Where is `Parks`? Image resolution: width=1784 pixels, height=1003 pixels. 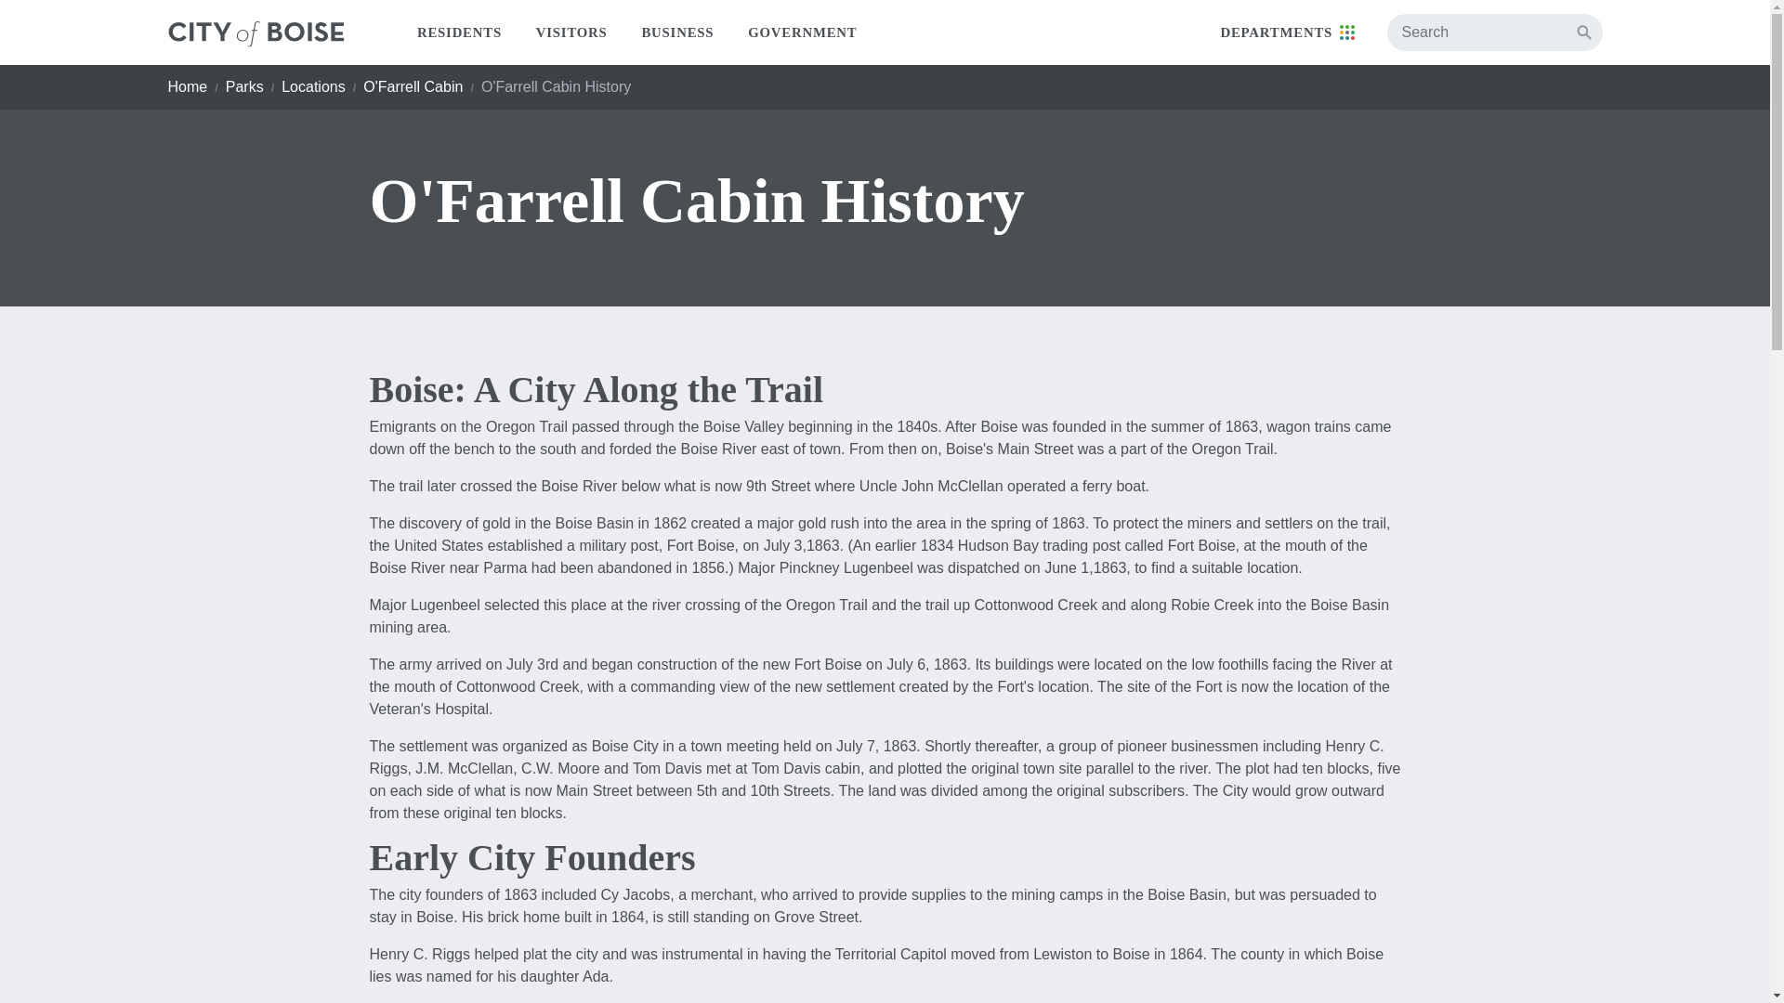 Parks is located at coordinates (245, 86).